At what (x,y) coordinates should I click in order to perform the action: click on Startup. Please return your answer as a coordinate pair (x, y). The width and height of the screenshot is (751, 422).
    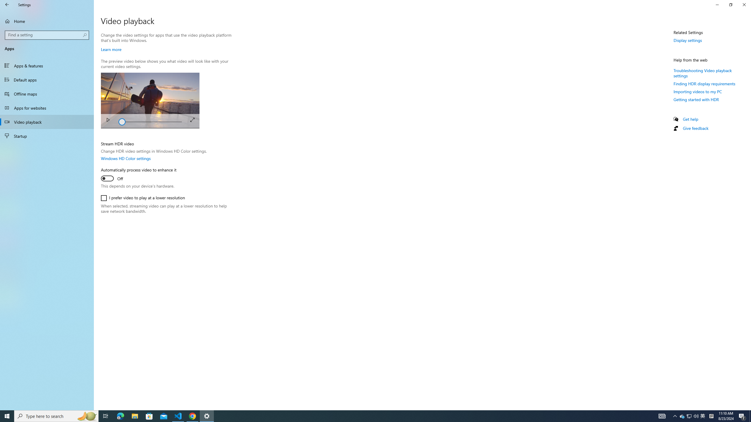
    Looking at the image, I should click on (47, 136).